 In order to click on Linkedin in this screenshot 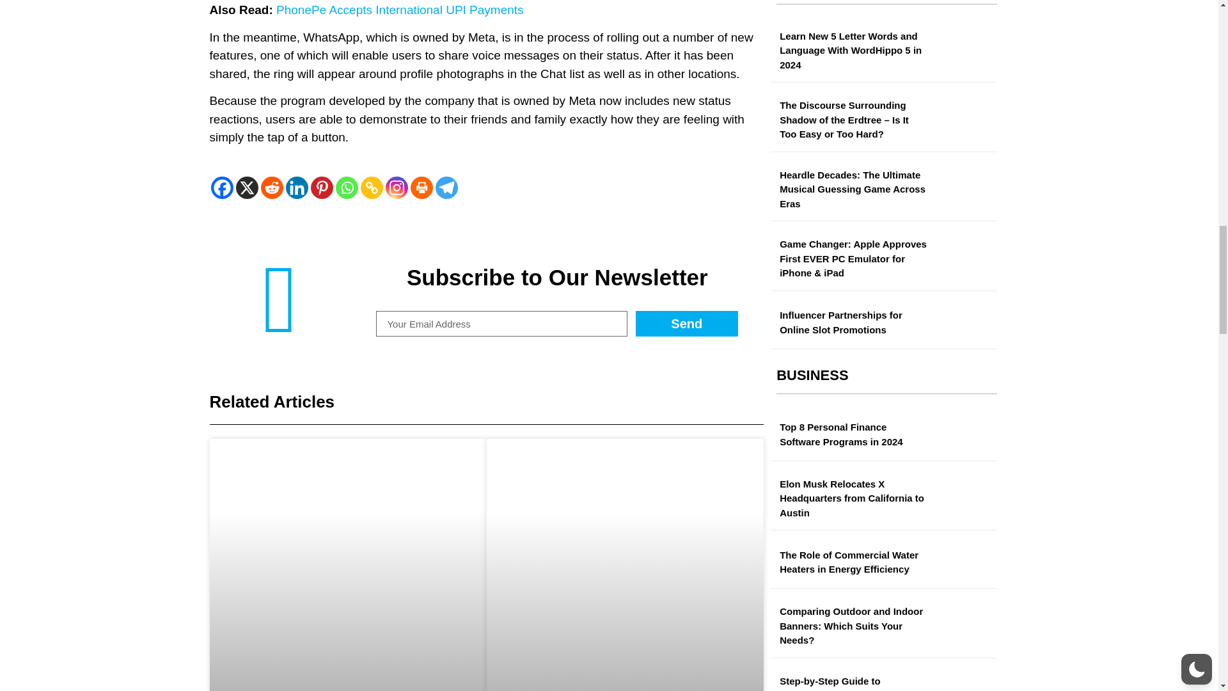, I will do `click(296, 188)`.